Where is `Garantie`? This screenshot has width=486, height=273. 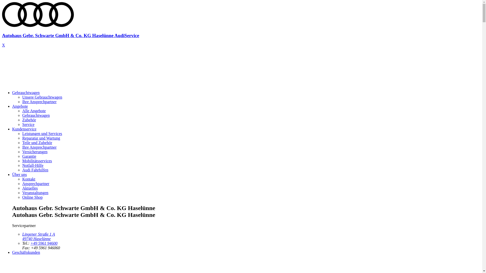 Garantie is located at coordinates (29, 156).